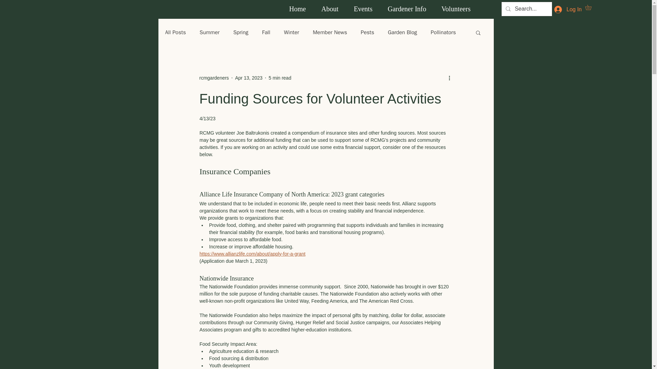  I want to click on Log In, so click(568, 10).